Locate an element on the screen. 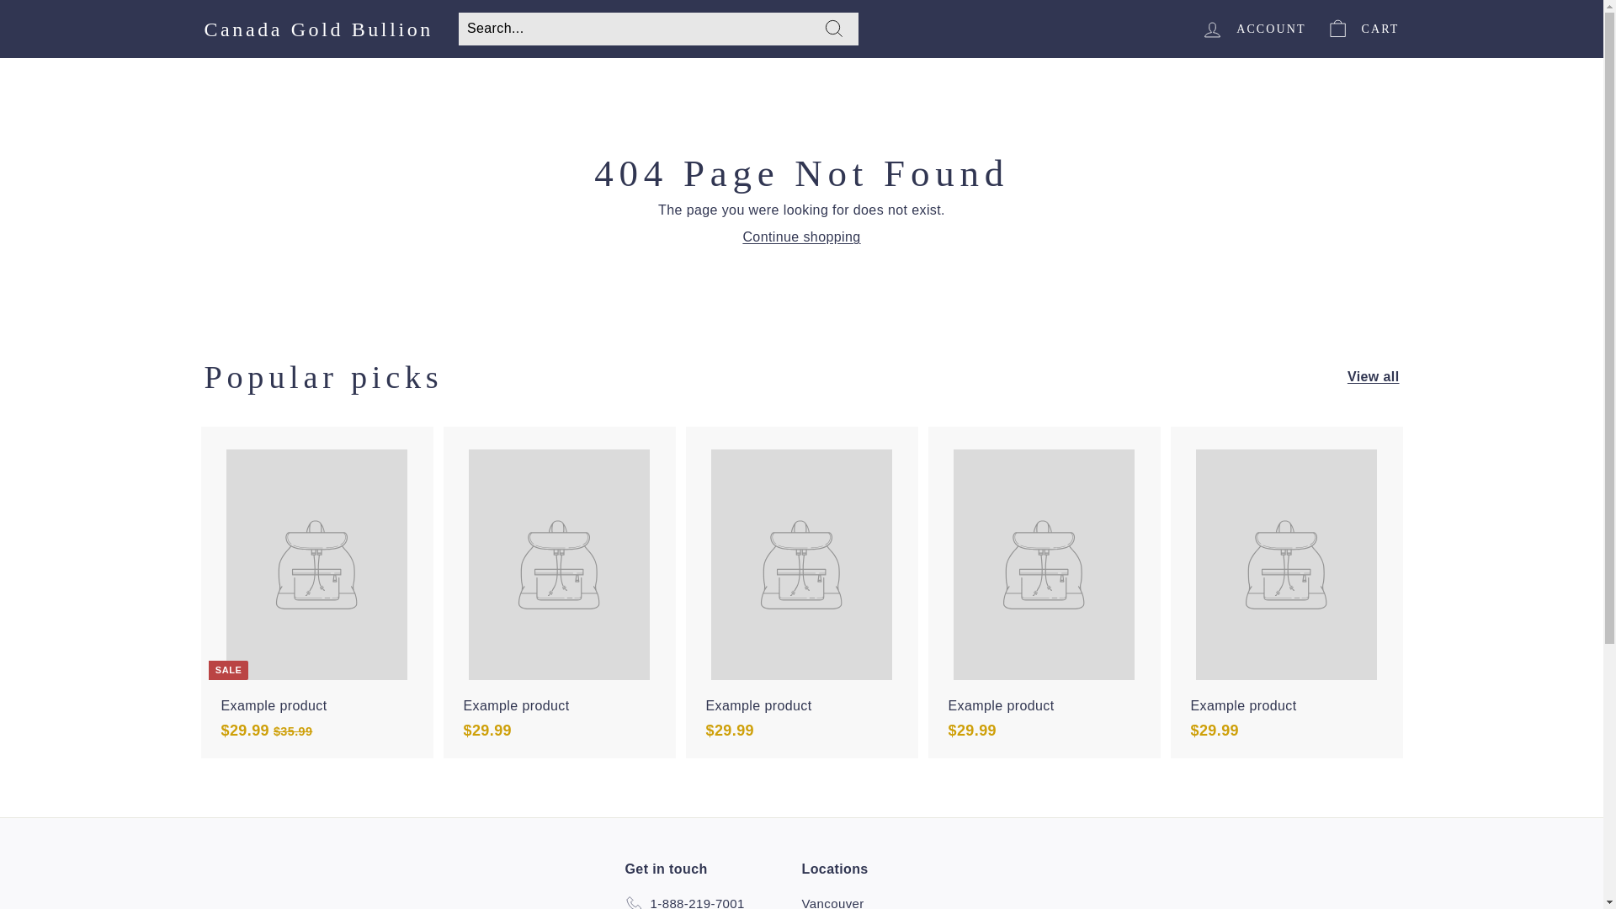 The height and width of the screenshot is (909, 1616). ACCOUNT is located at coordinates (1252, 29).